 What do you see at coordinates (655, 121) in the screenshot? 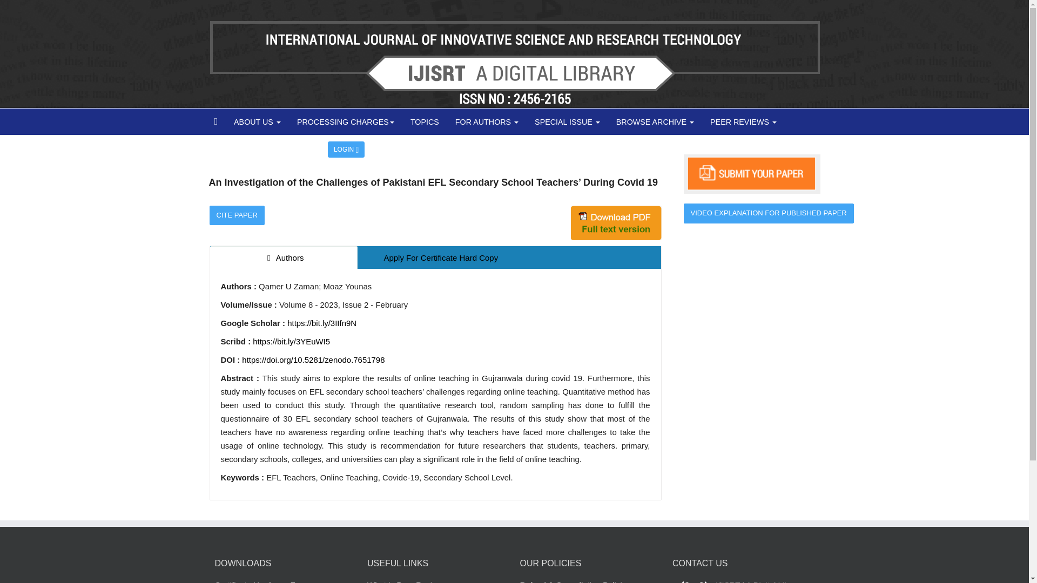
I see `BROWSE ARCHIVE` at bounding box center [655, 121].